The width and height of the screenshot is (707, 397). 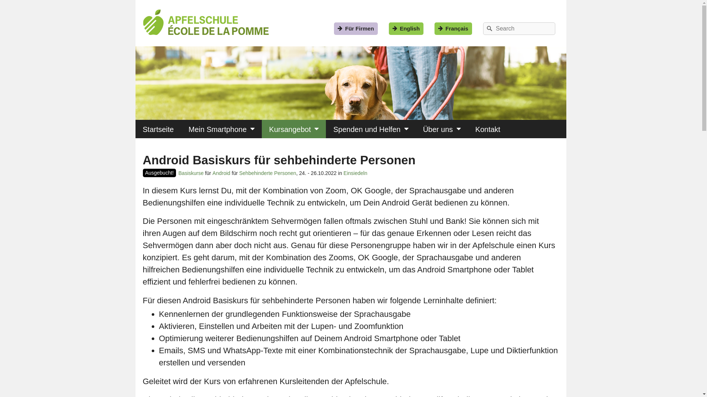 I want to click on Nach einem Stichwort suchen:, so click(x=519, y=29).